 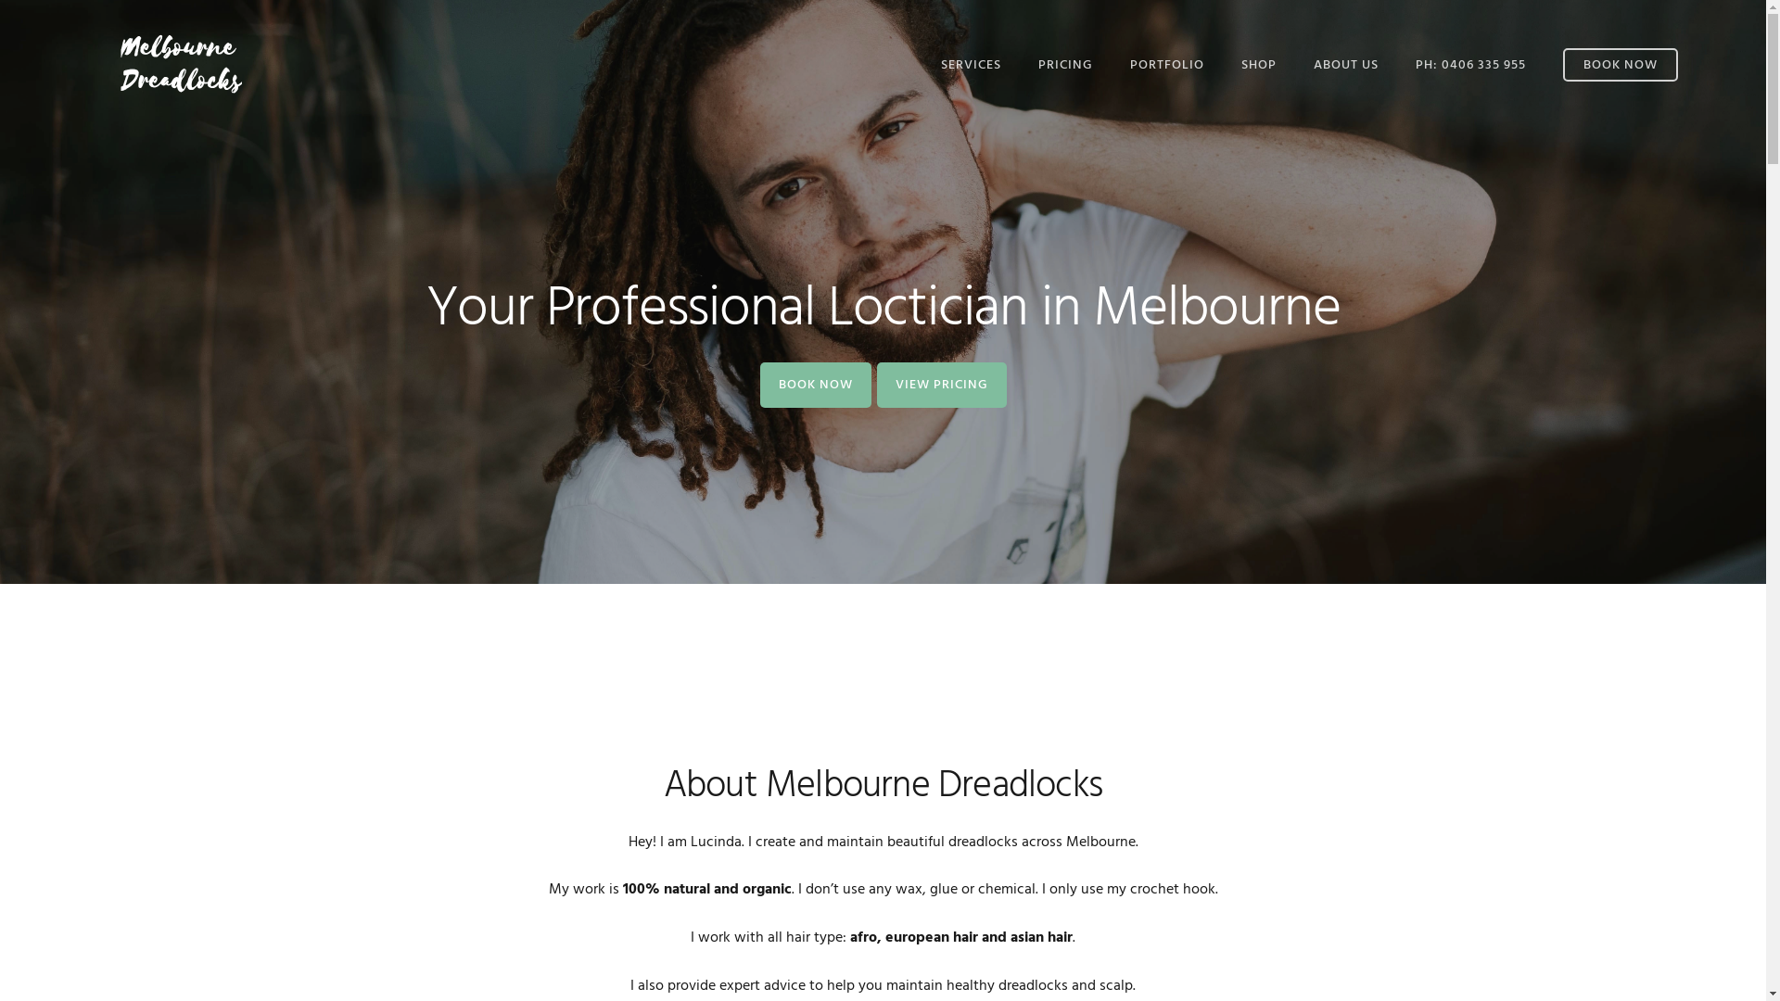 What do you see at coordinates (181, 63) in the screenshot?
I see `Melbourne Dreadlocks` at bounding box center [181, 63].